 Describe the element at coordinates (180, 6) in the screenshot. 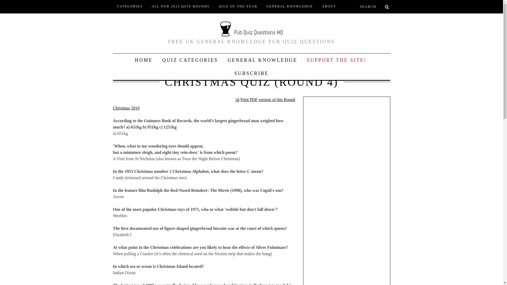

I see `ALL OUR 2023 QUIZ ROUNDS` at that location.